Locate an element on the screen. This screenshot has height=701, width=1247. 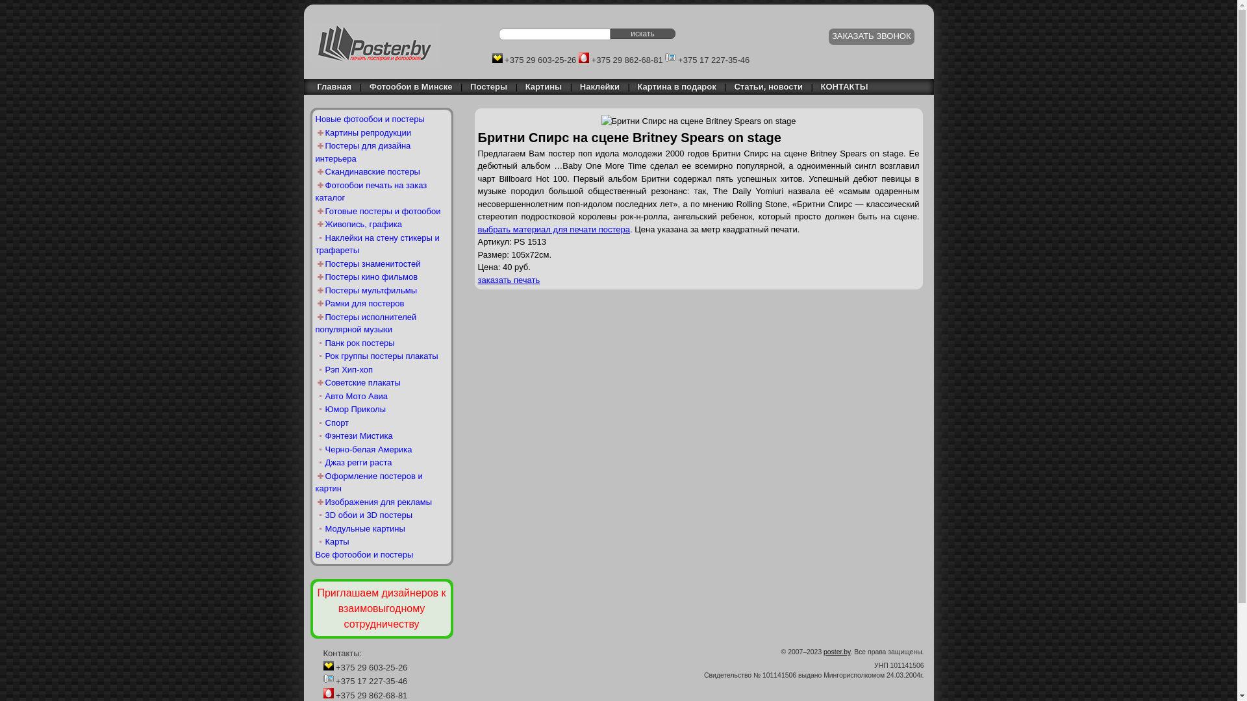
poster.by is located at coordinates (837, 652).